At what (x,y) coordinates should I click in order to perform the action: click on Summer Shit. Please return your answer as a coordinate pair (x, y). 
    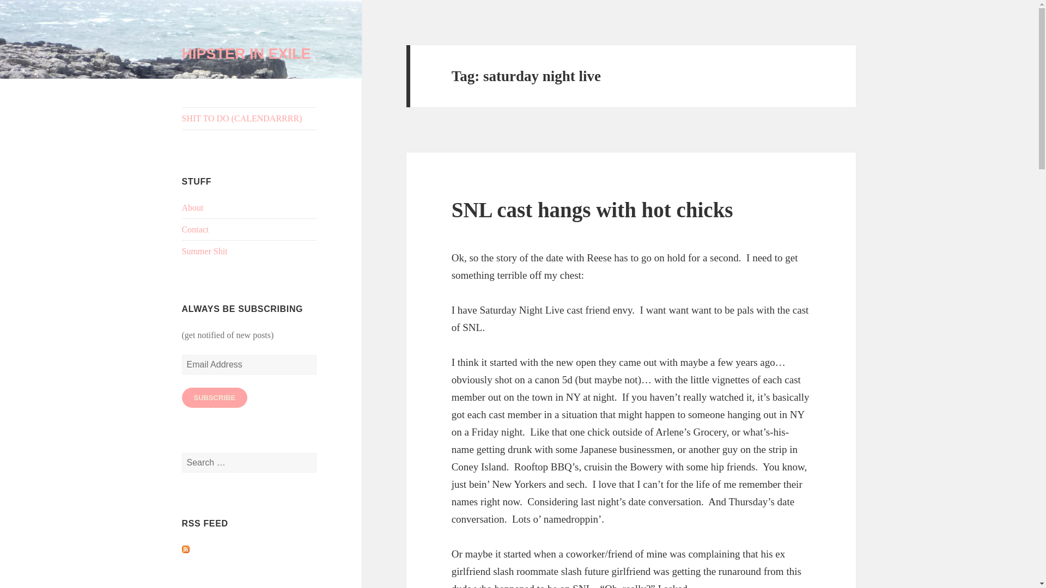
    Looking at the image, I should click on (205, 250).